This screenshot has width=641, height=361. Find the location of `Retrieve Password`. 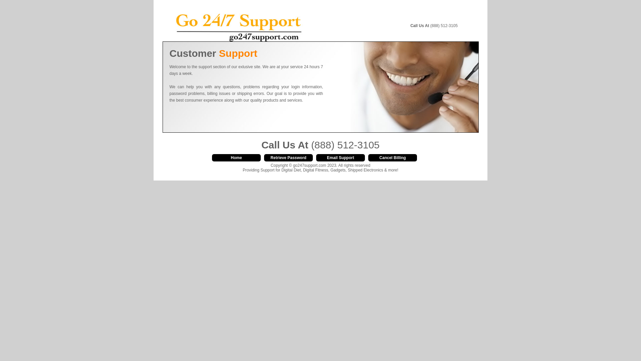

Retrieve Password is located at coordinates (288, 158).